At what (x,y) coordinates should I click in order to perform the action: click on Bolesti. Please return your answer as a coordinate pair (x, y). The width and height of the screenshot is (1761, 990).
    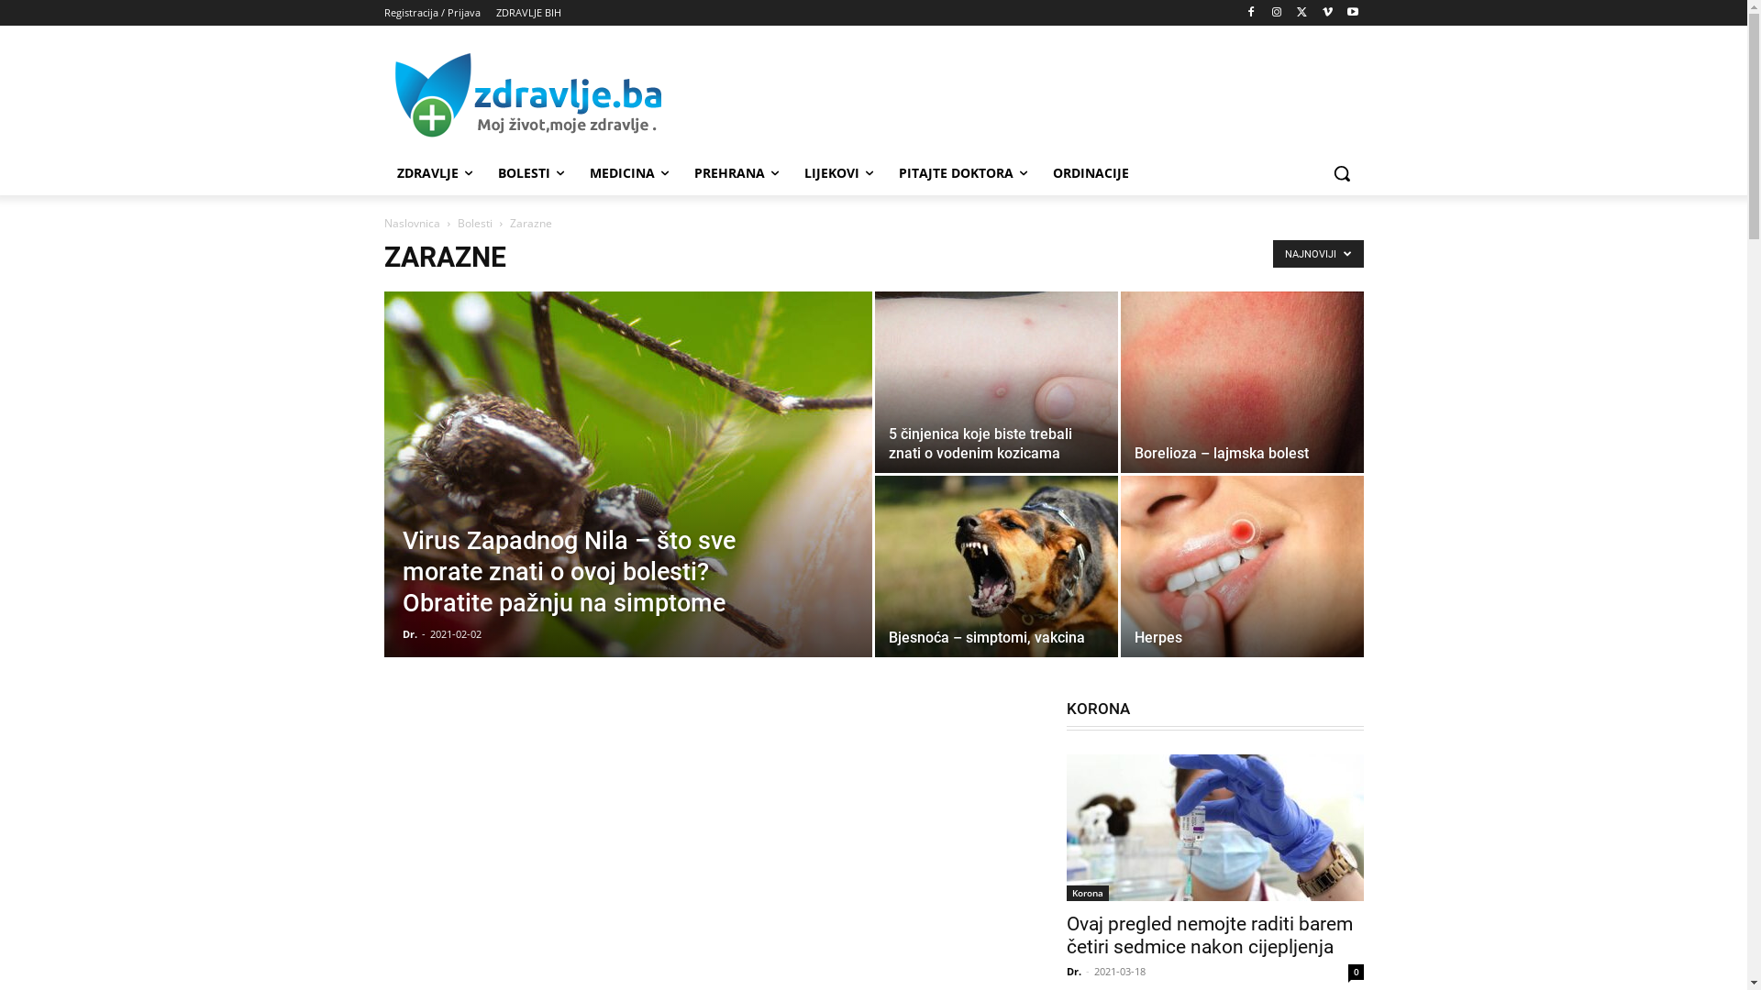
    Looking at the image, I should click on (474, 224).